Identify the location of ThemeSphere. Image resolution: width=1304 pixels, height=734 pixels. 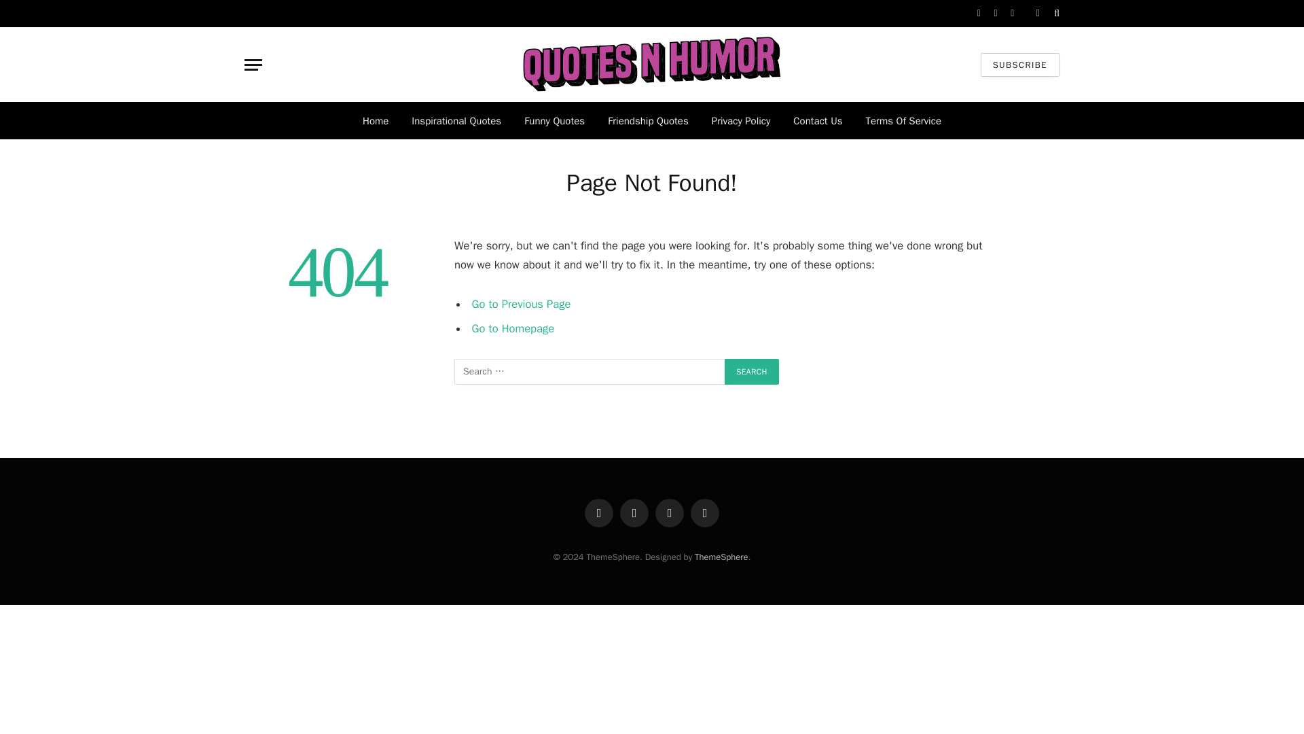
(721, 557).